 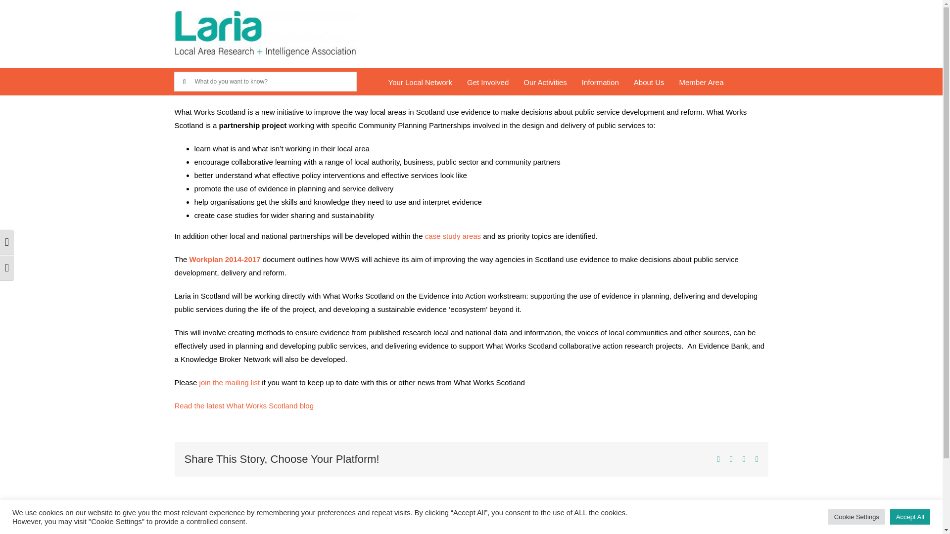 I want to click on Toggle Font size, so click(x=7, y=268).